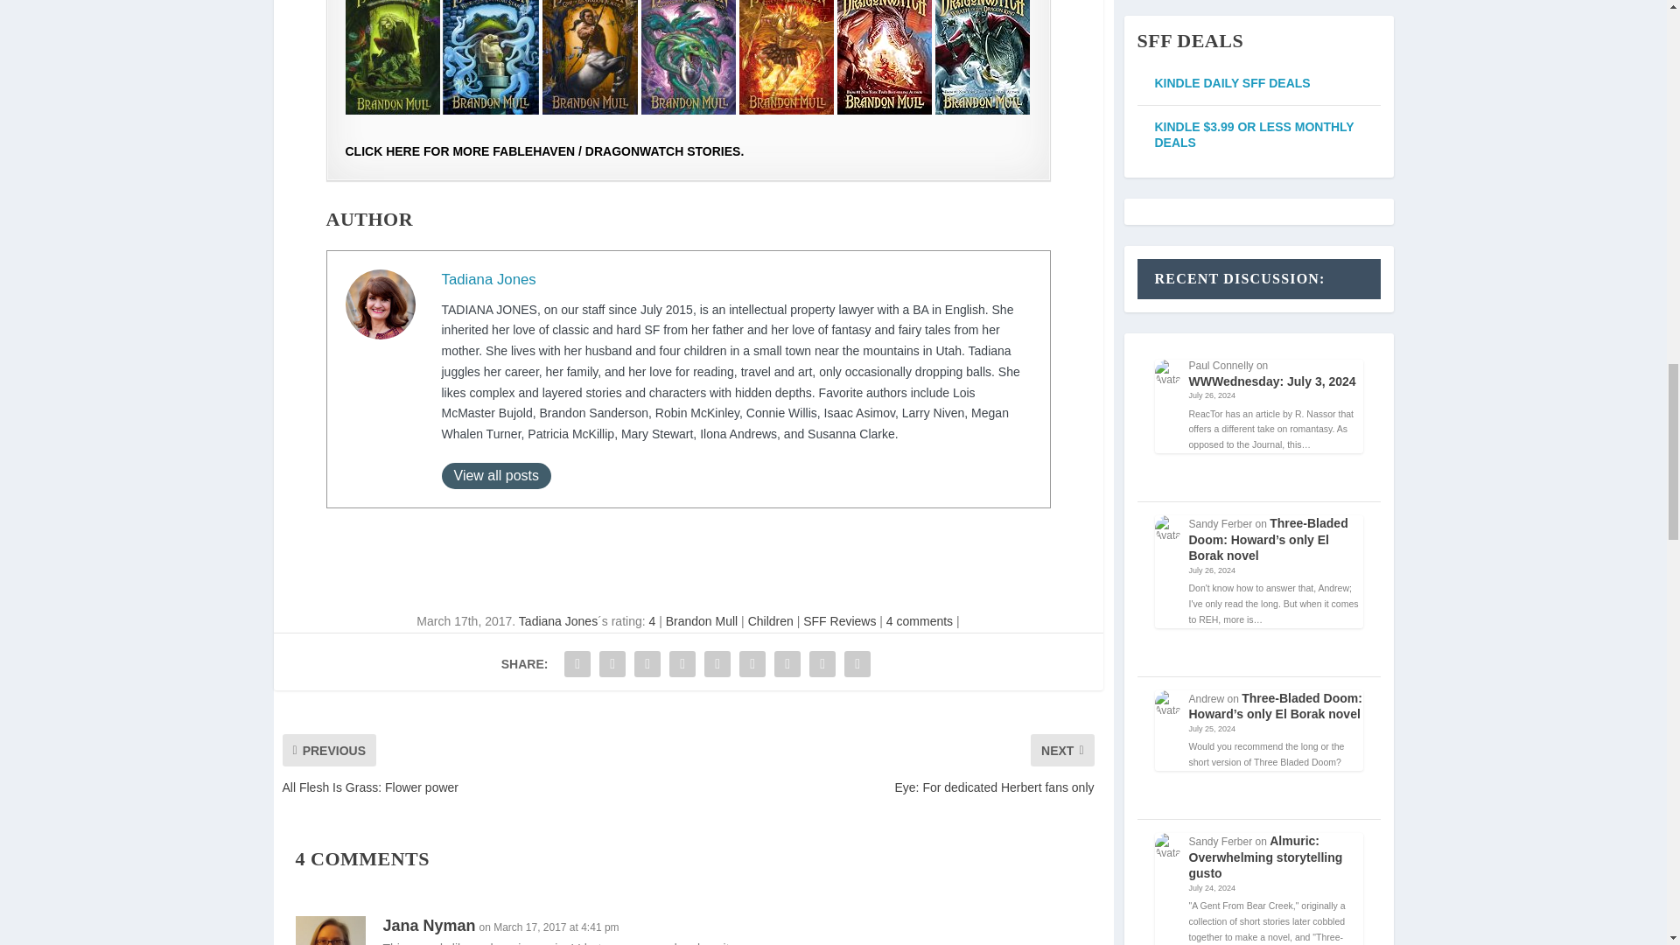 This screenshot has width=1680, height=945. I want to click on Posts by Tadiana Jones, so click(558, 621).